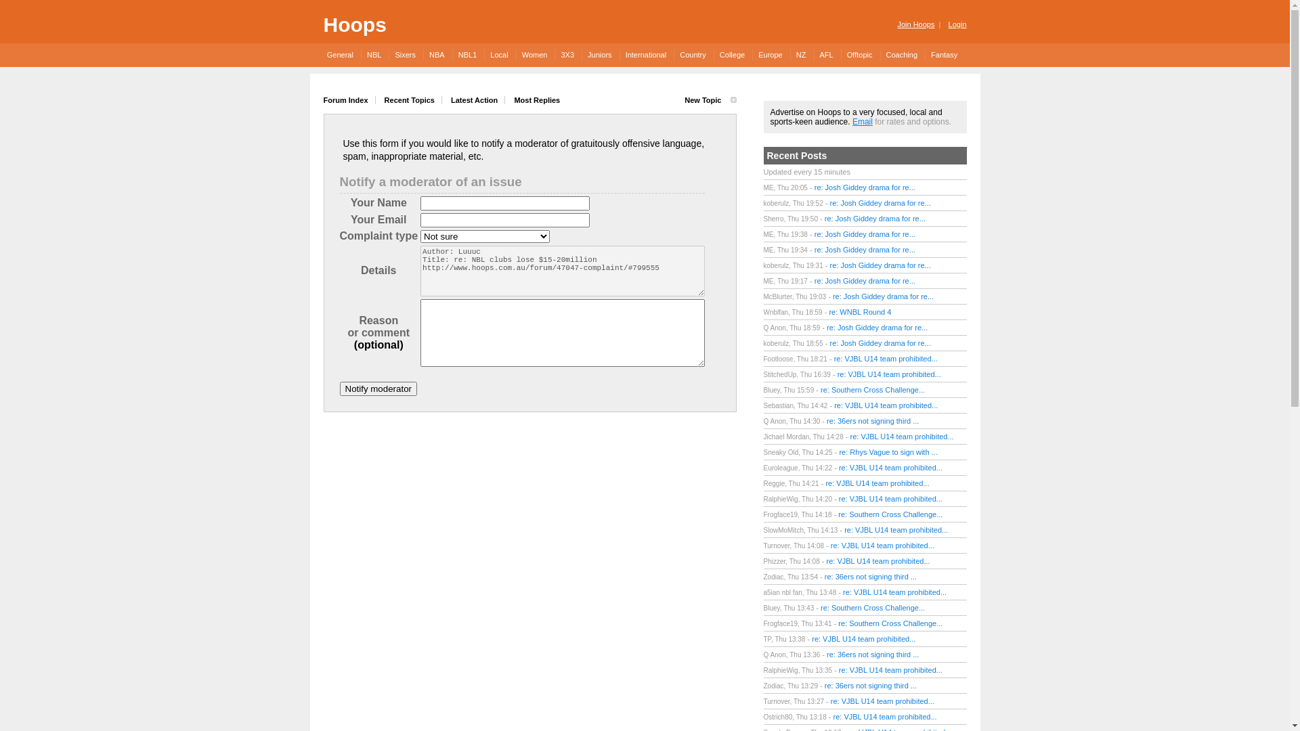  What do you see at coordinates (777, 701) in the screenshot?
I see `Turnover` at bounding box center [777, 701].